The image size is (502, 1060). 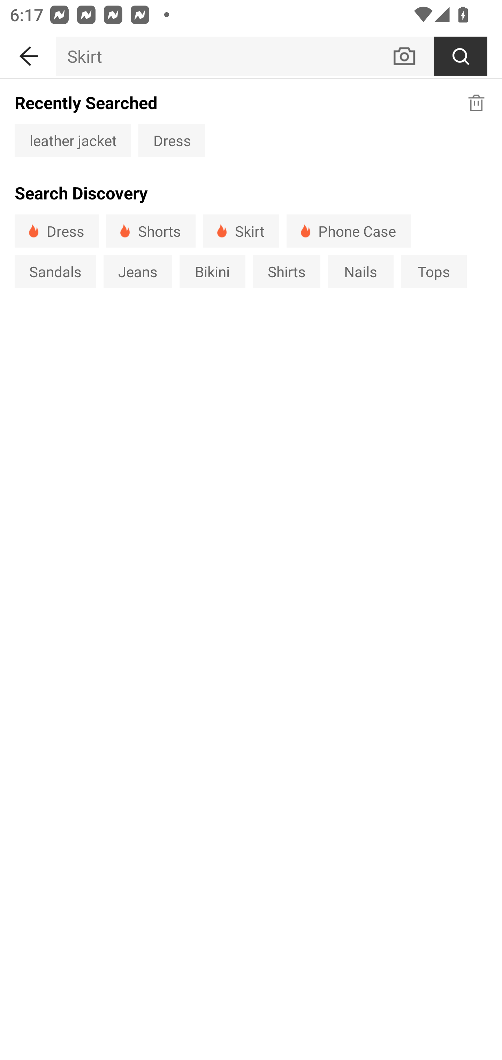 What do you see at coordinates (241, 231) in the screenshot?
I see `Skirt` at bounding box center [241, 231].